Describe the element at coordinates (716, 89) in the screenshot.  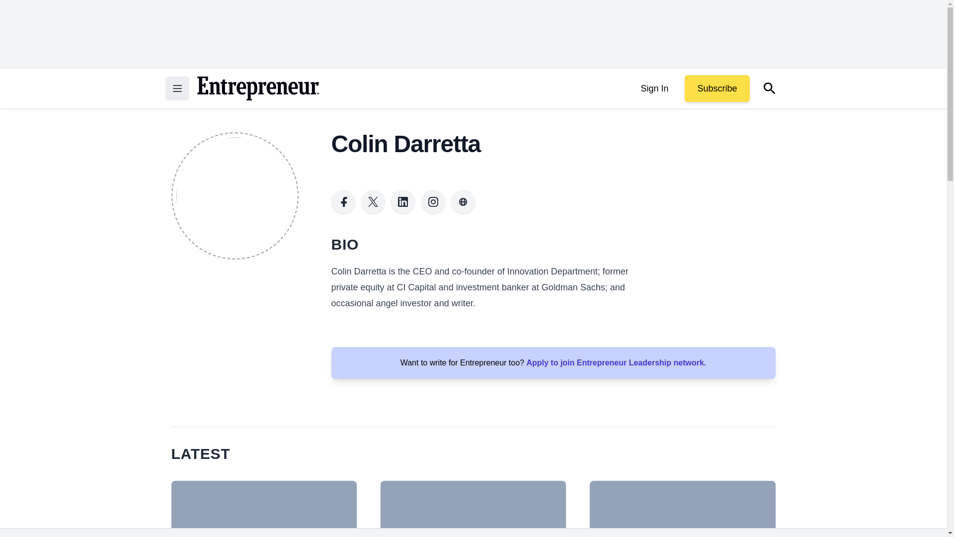
I see `Subscribe` at that location.